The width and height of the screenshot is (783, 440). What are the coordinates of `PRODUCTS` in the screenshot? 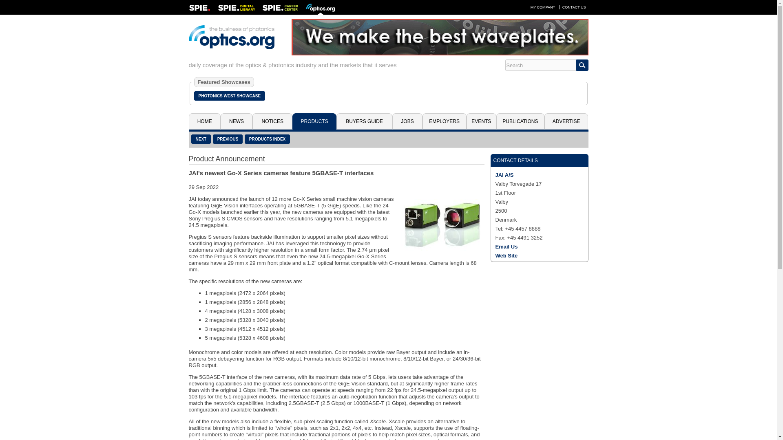 It's located at (314, 121).